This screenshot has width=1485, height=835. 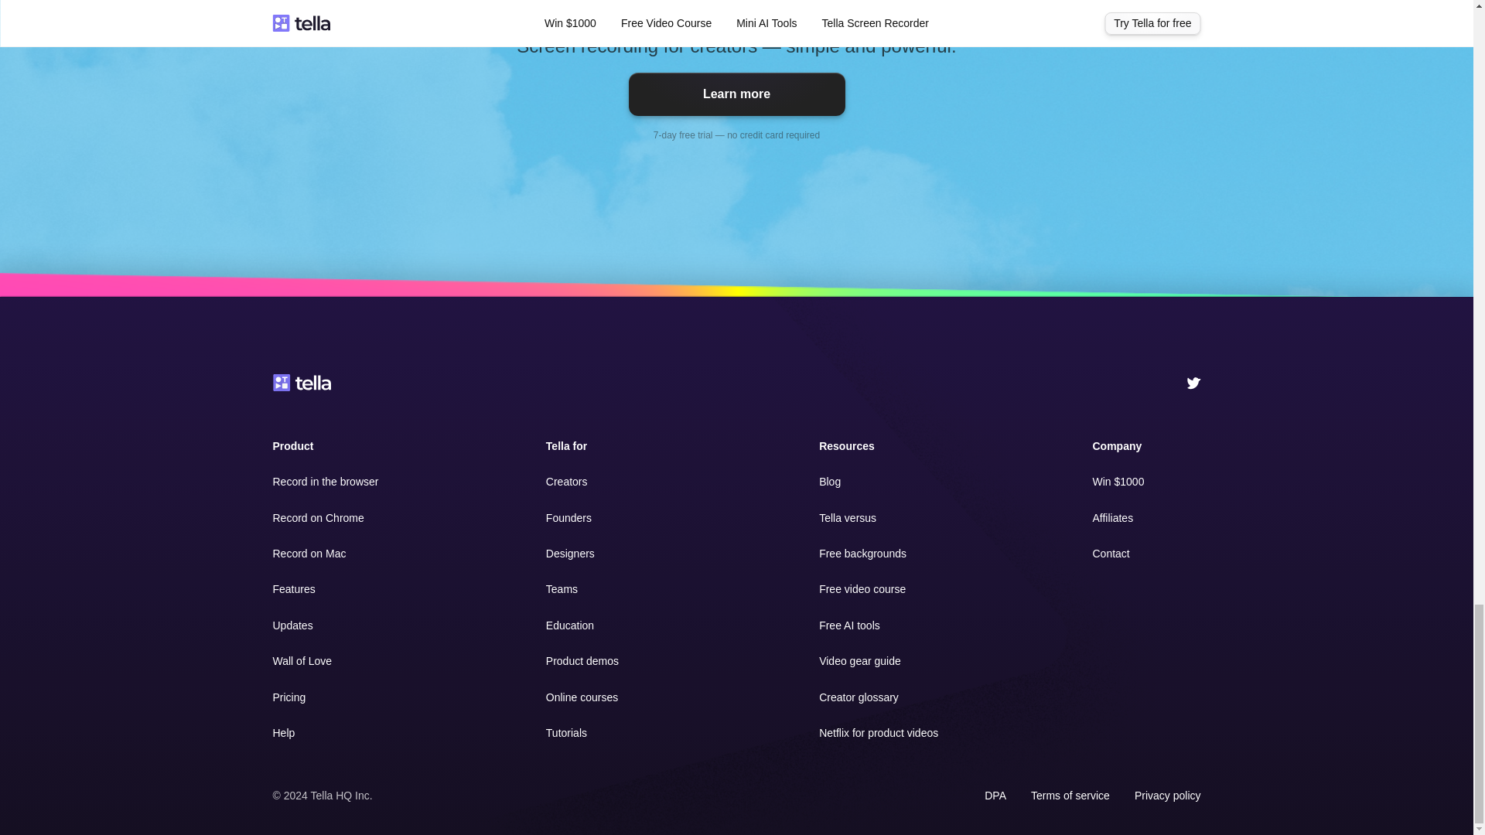 I want to click on Wall of Love, so click(x=302, y=660).